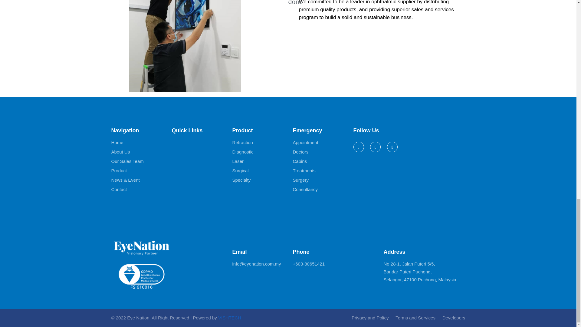 The height and width of the screenshot is (327, 581). What do you see at coordinates (300, 161) in the screenshot?
I see `Cabins` at bounding box center [300, 161].